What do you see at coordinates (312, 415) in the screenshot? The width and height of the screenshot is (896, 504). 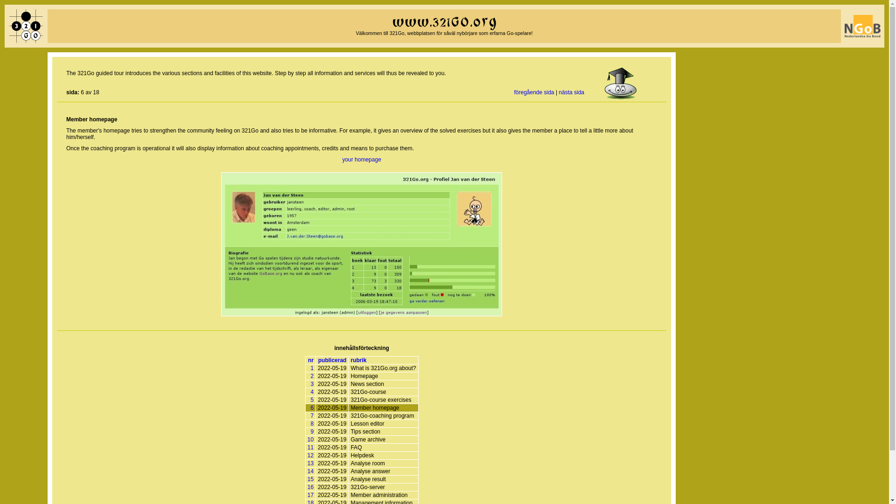 I see `7` at bounding box center [312, 415].